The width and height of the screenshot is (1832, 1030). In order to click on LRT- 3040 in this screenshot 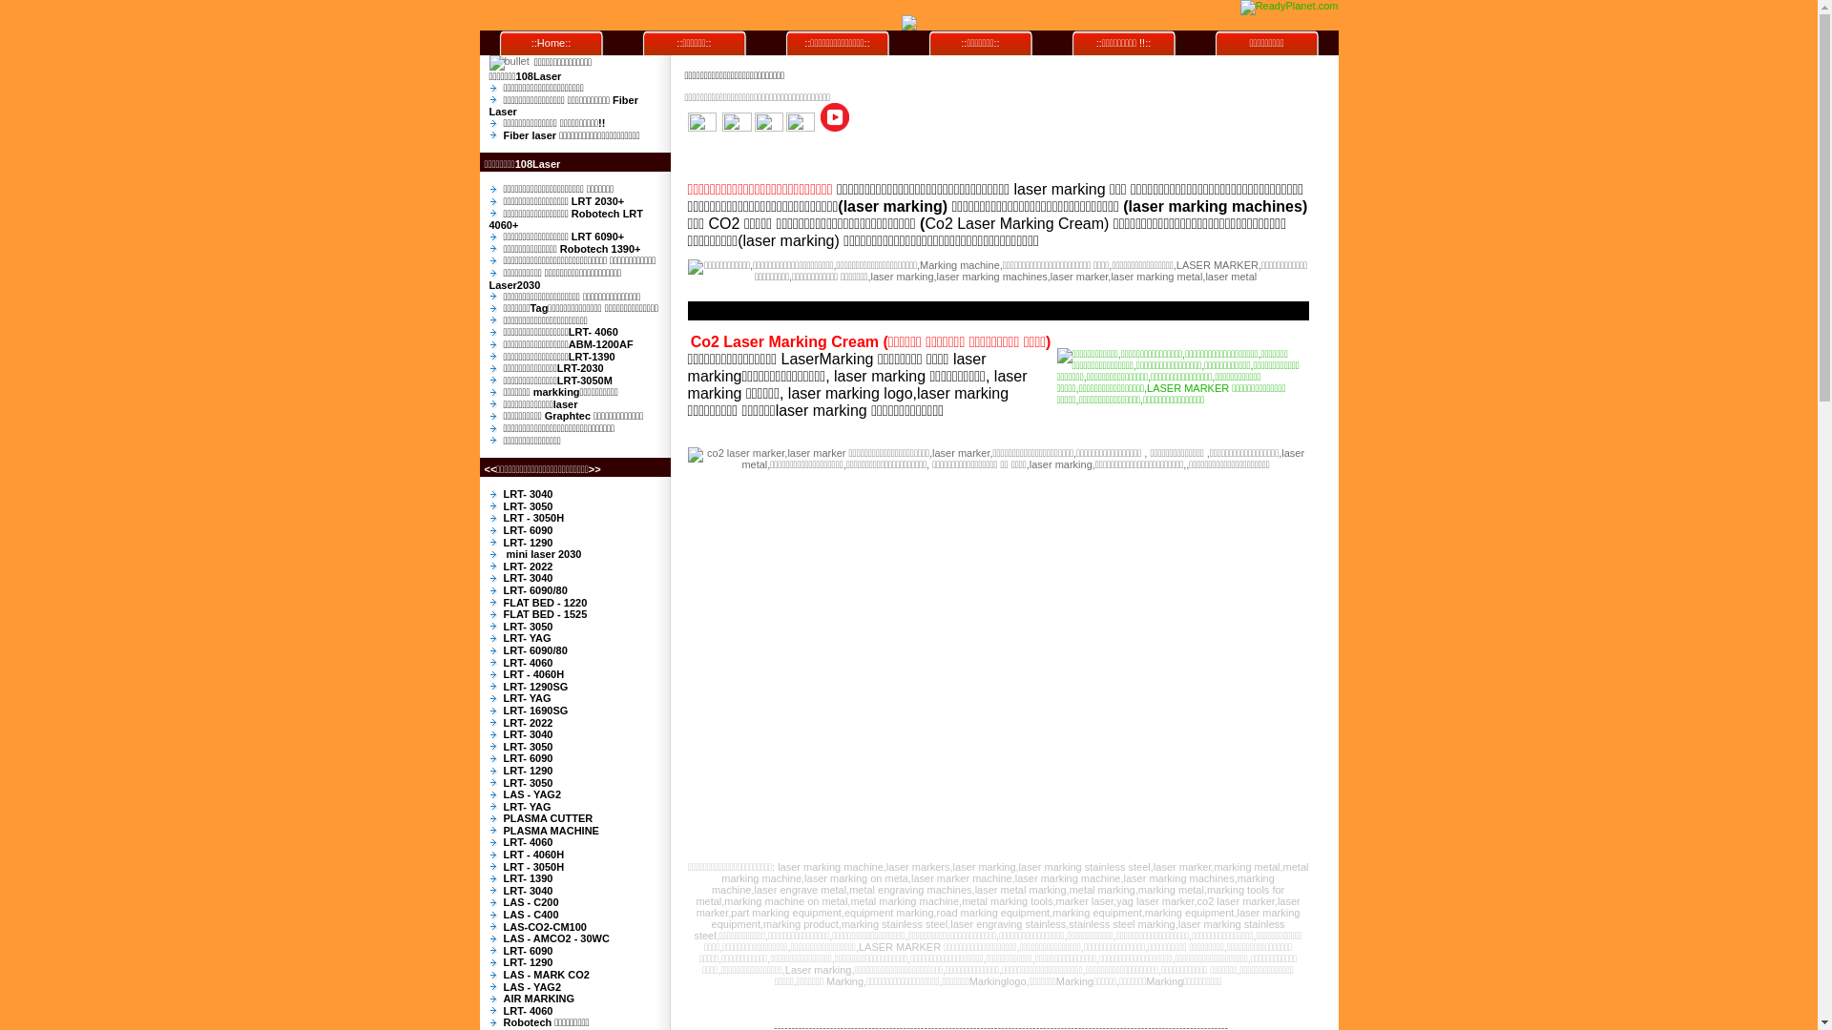, I will do `click(529, 734)`.